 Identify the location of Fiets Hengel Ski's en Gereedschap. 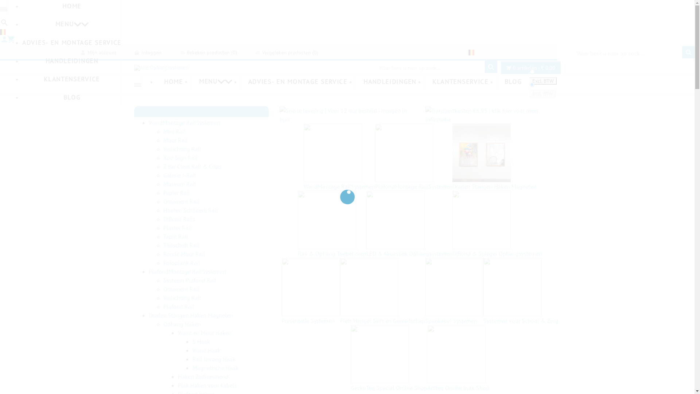
(383, 291).